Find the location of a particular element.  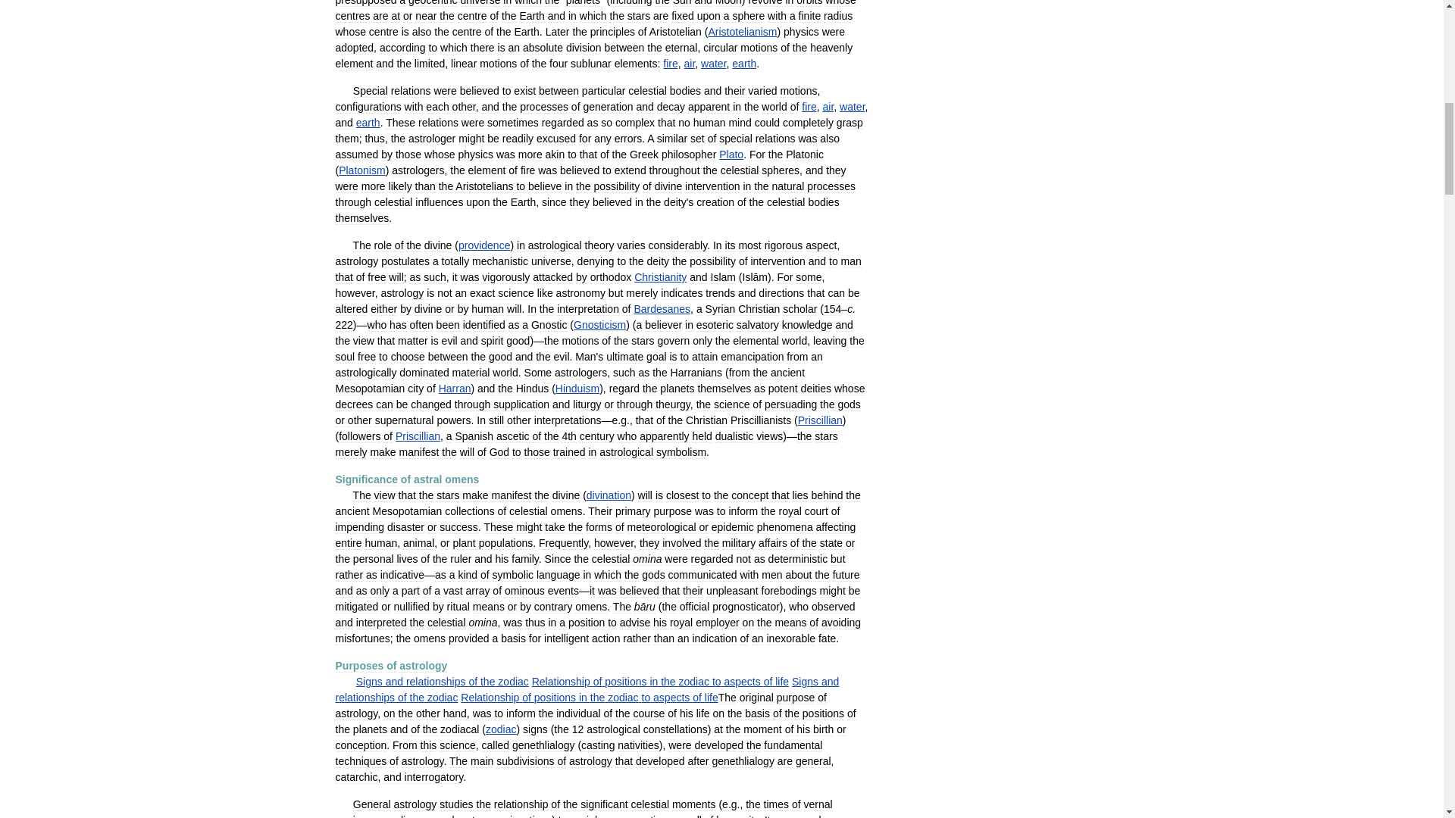

air is located at coordinates (828, 106).